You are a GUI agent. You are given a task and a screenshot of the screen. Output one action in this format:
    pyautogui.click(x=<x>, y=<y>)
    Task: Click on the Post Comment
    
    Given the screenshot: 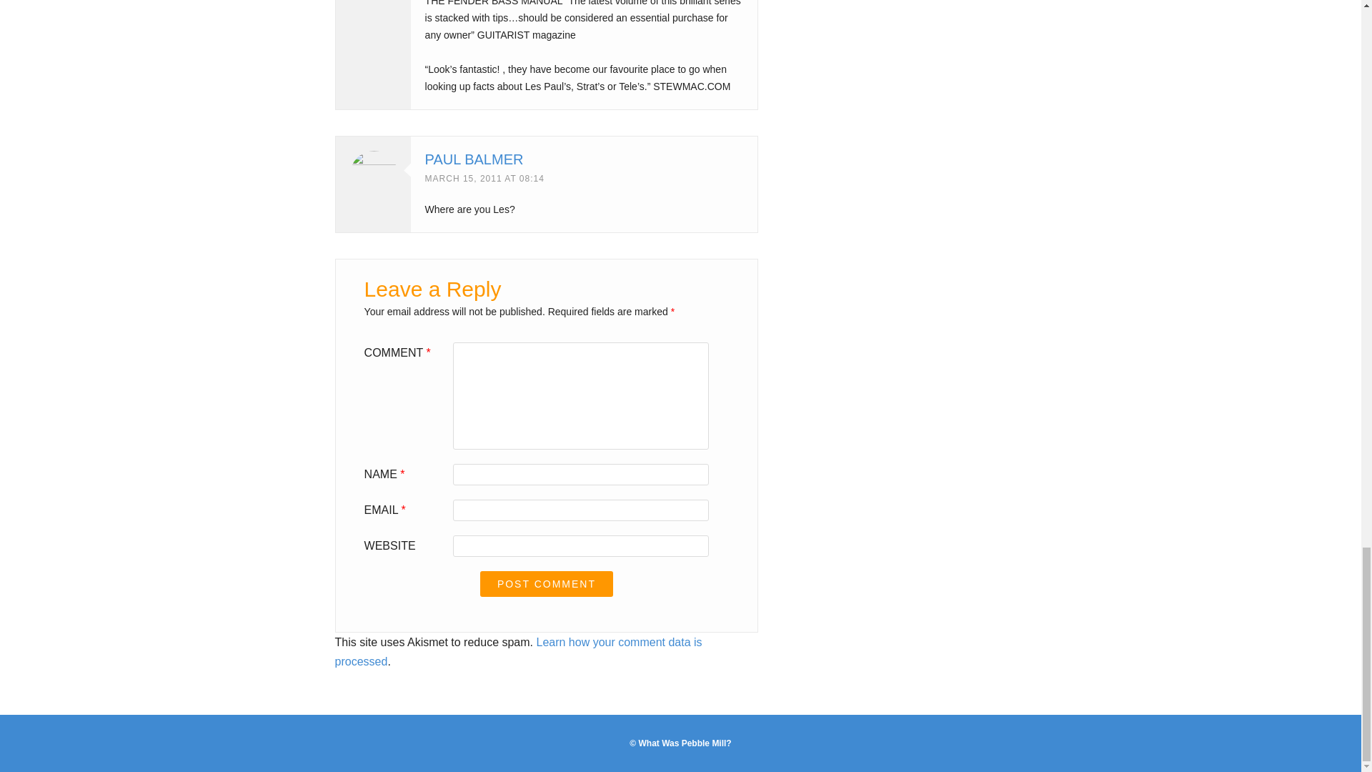 What is the action you would take?
    pyautogui.click(x=547, y=583)
    